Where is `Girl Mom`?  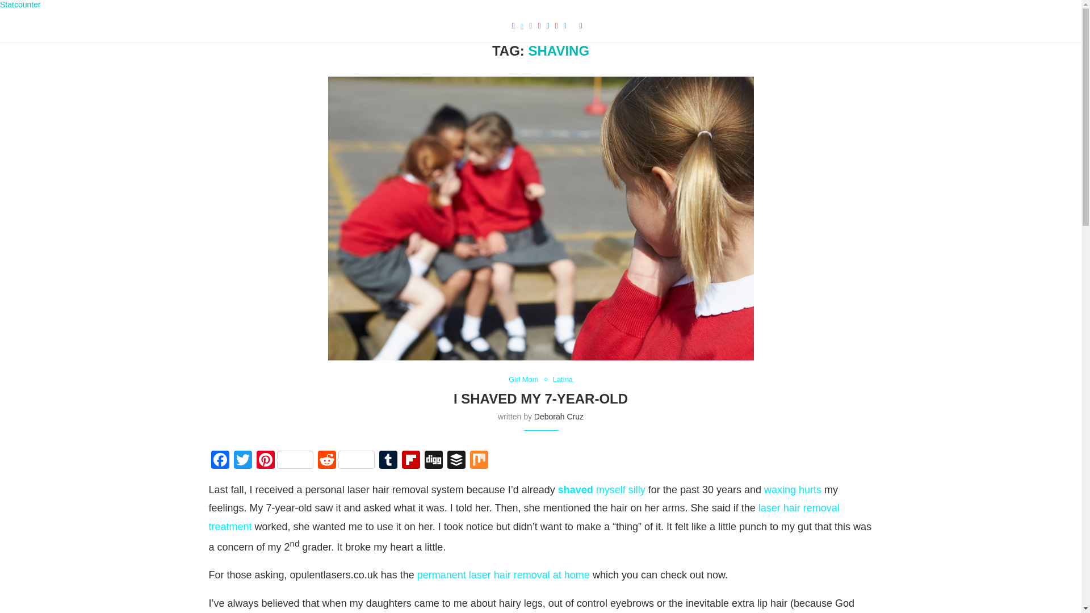 Girl Mom is located at coordinates (526, 379).